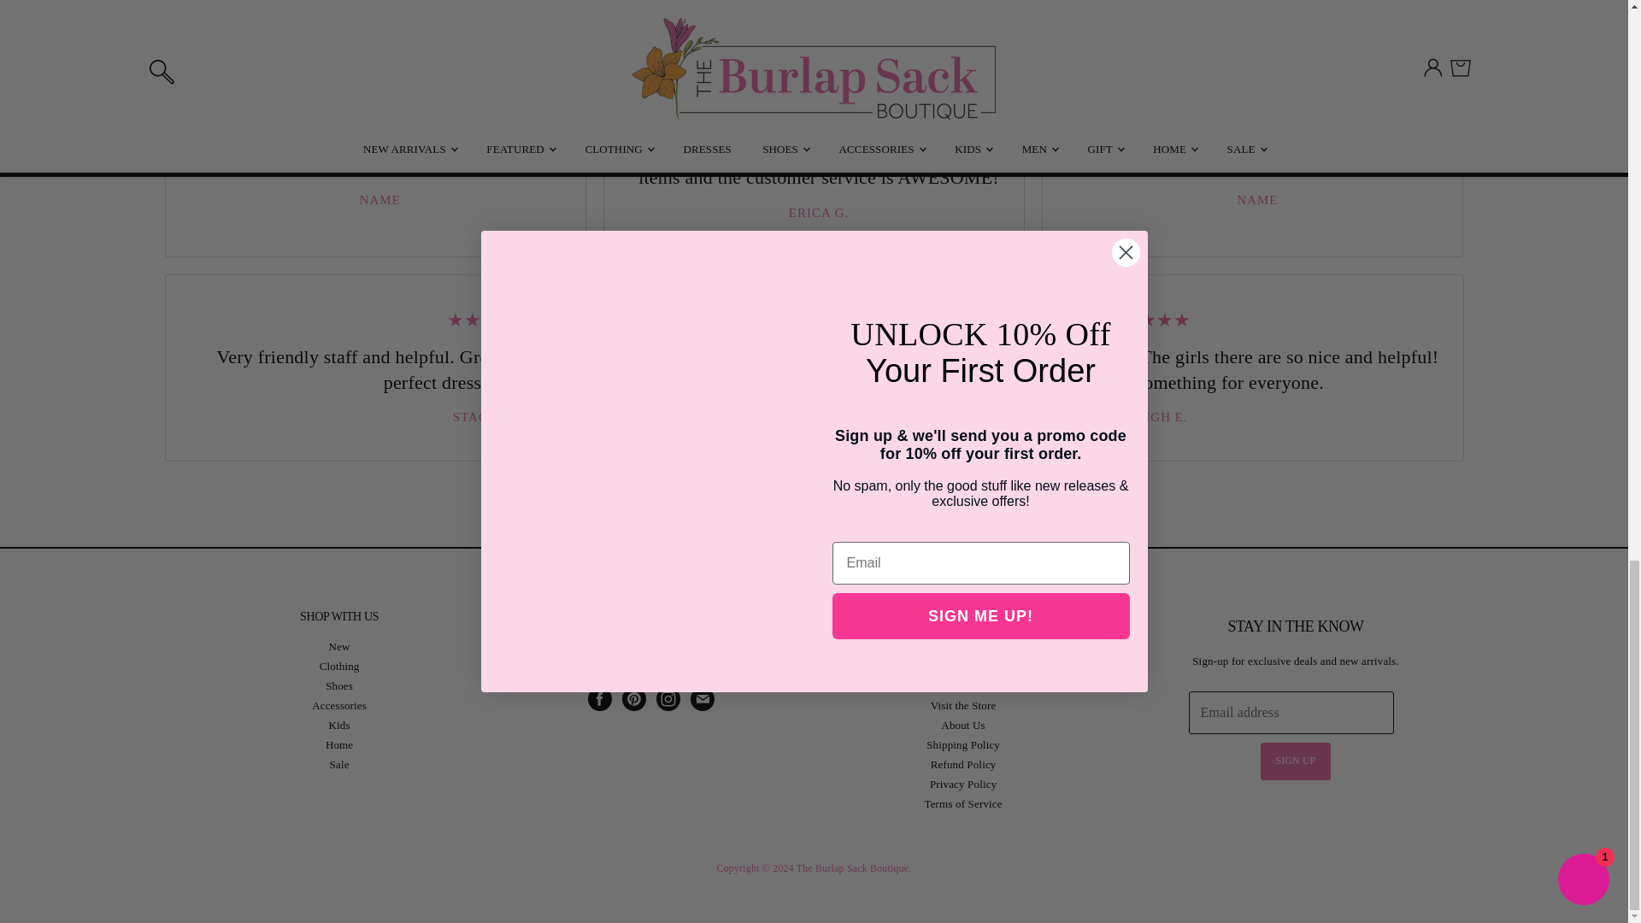 The height and width of the screenshot is (923, 1641). I want to click on Instagram, so click(668, 699).